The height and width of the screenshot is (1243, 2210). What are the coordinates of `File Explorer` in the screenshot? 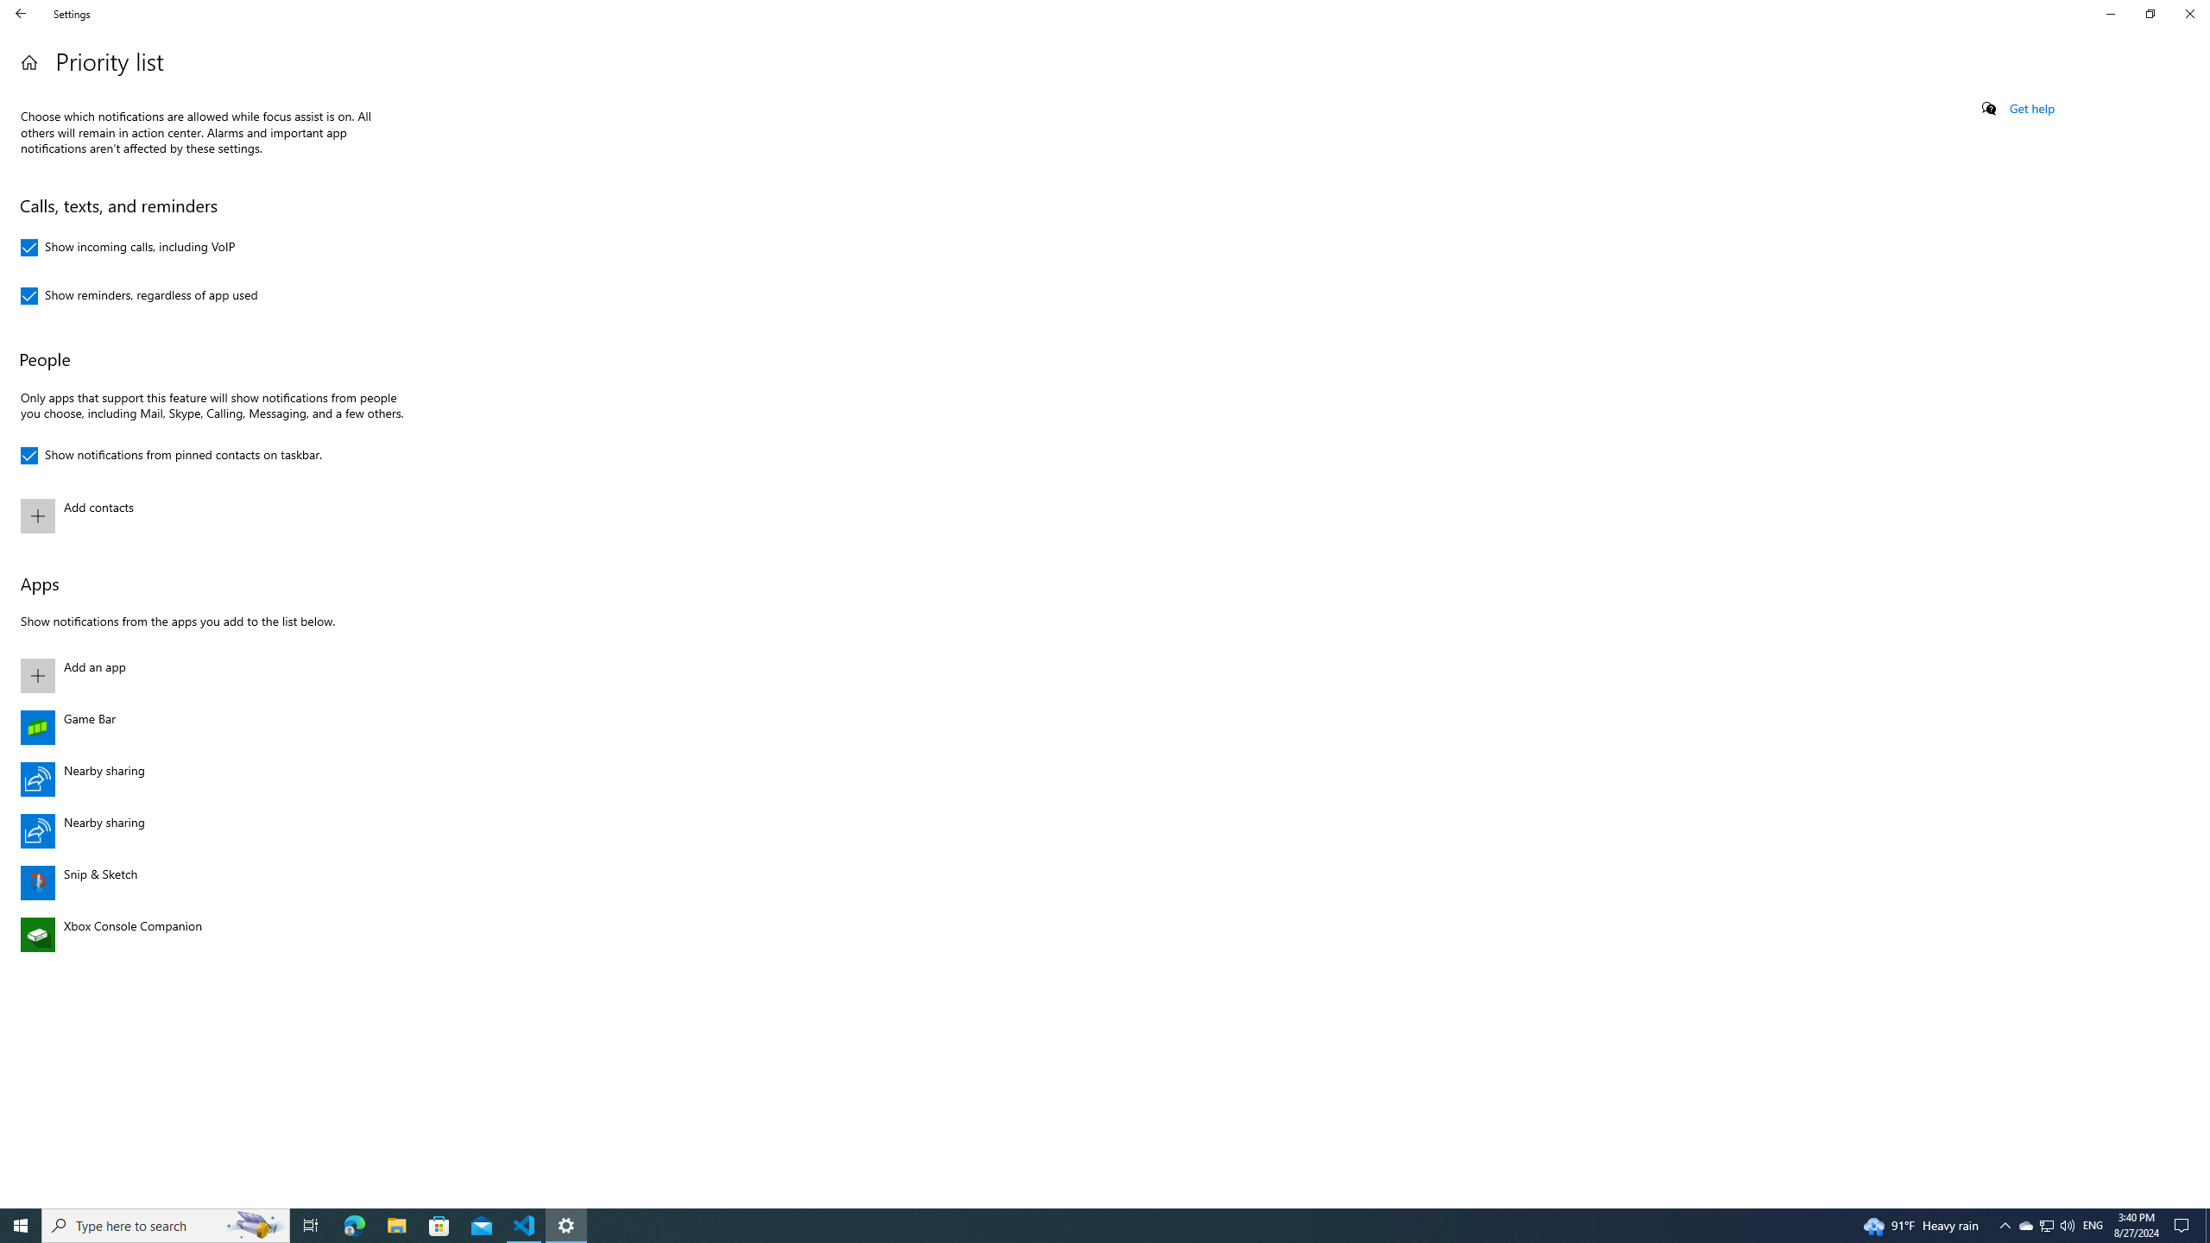 It's located at (21, 14).